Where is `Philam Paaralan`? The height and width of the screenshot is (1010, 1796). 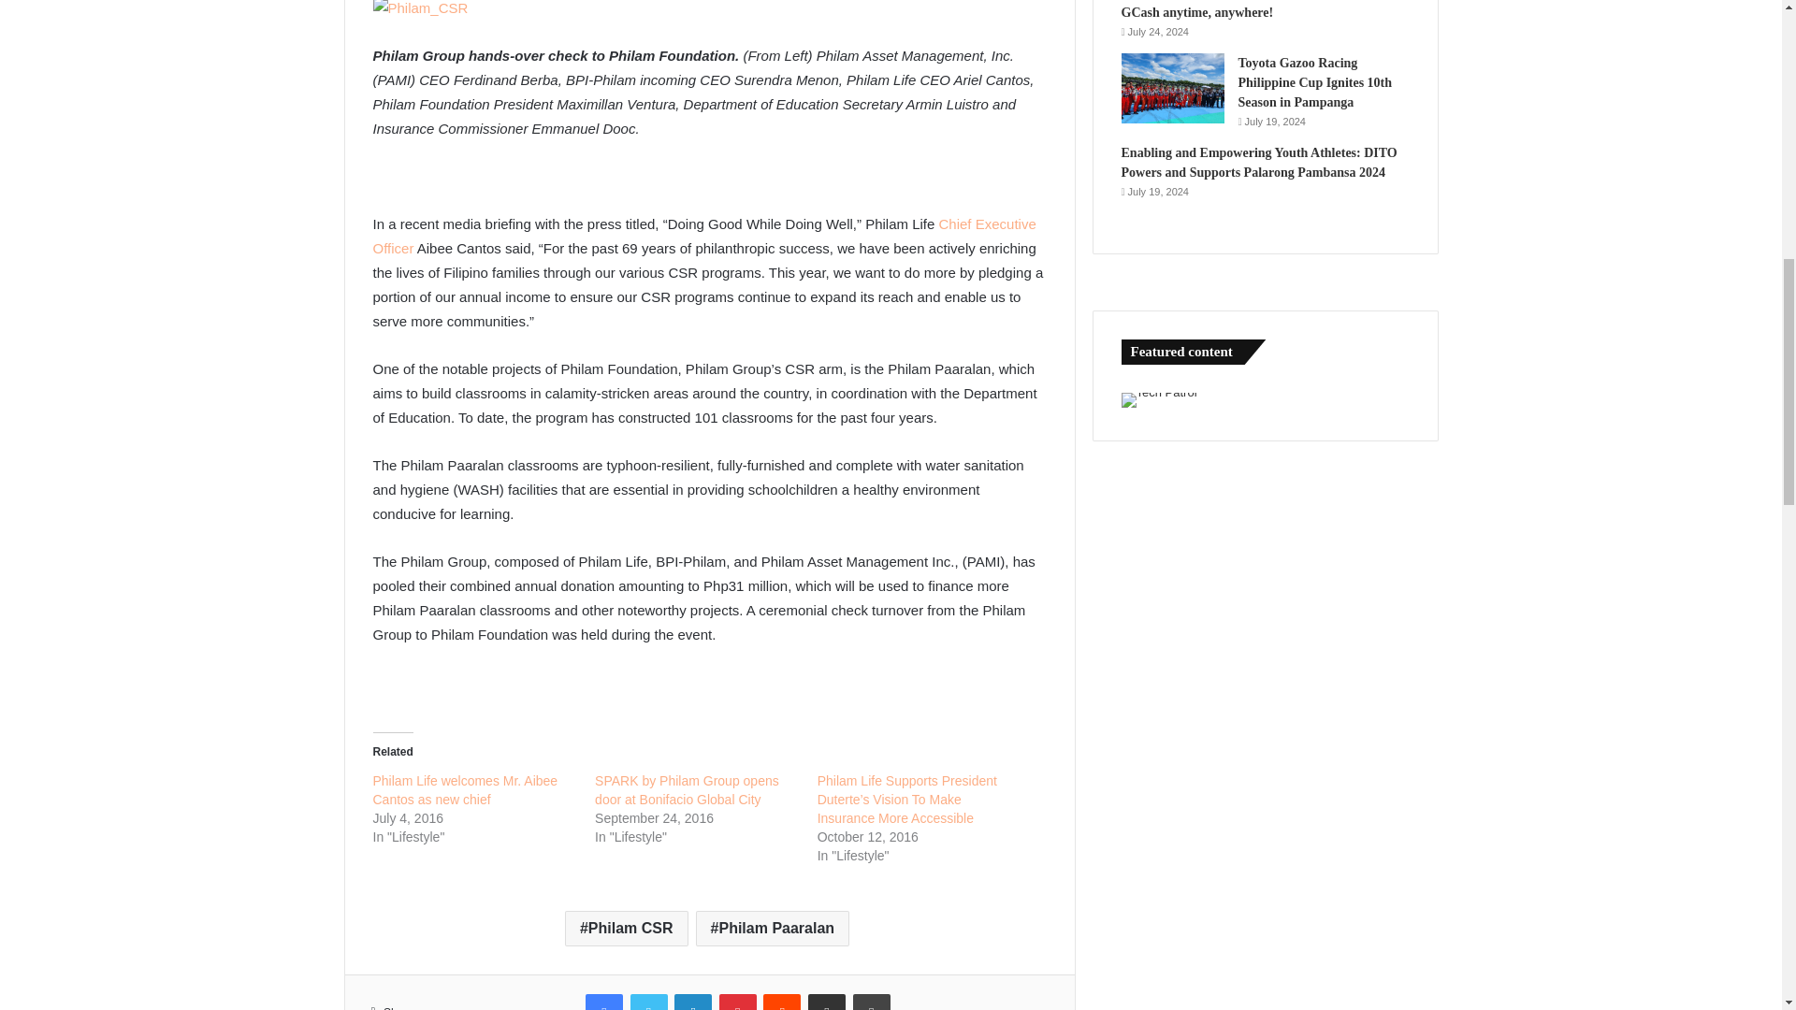 Philam Paaralan is located at coordinates (773, 928).